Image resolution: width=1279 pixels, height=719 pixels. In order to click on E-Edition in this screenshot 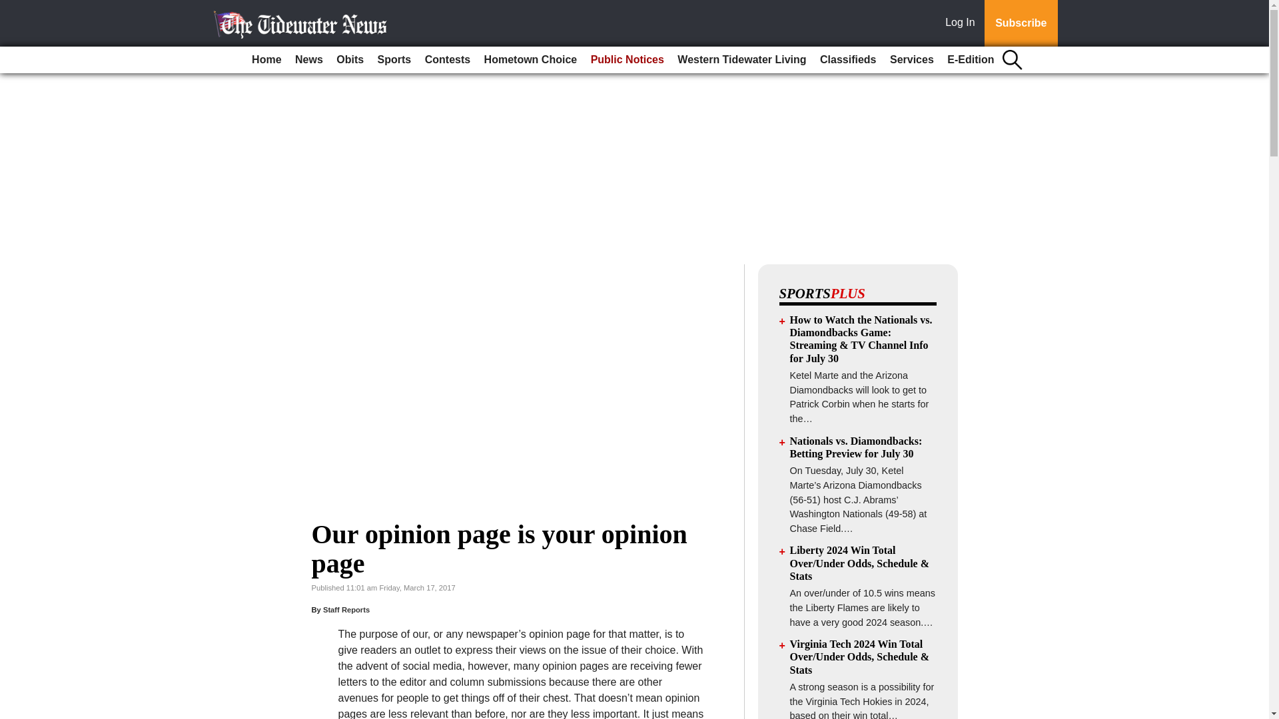, I will do `click(970, 60)`.